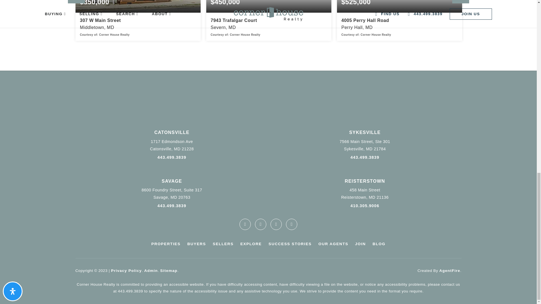 The image size is (541, 304). I want to click on Sitemap, so click(168, 270).